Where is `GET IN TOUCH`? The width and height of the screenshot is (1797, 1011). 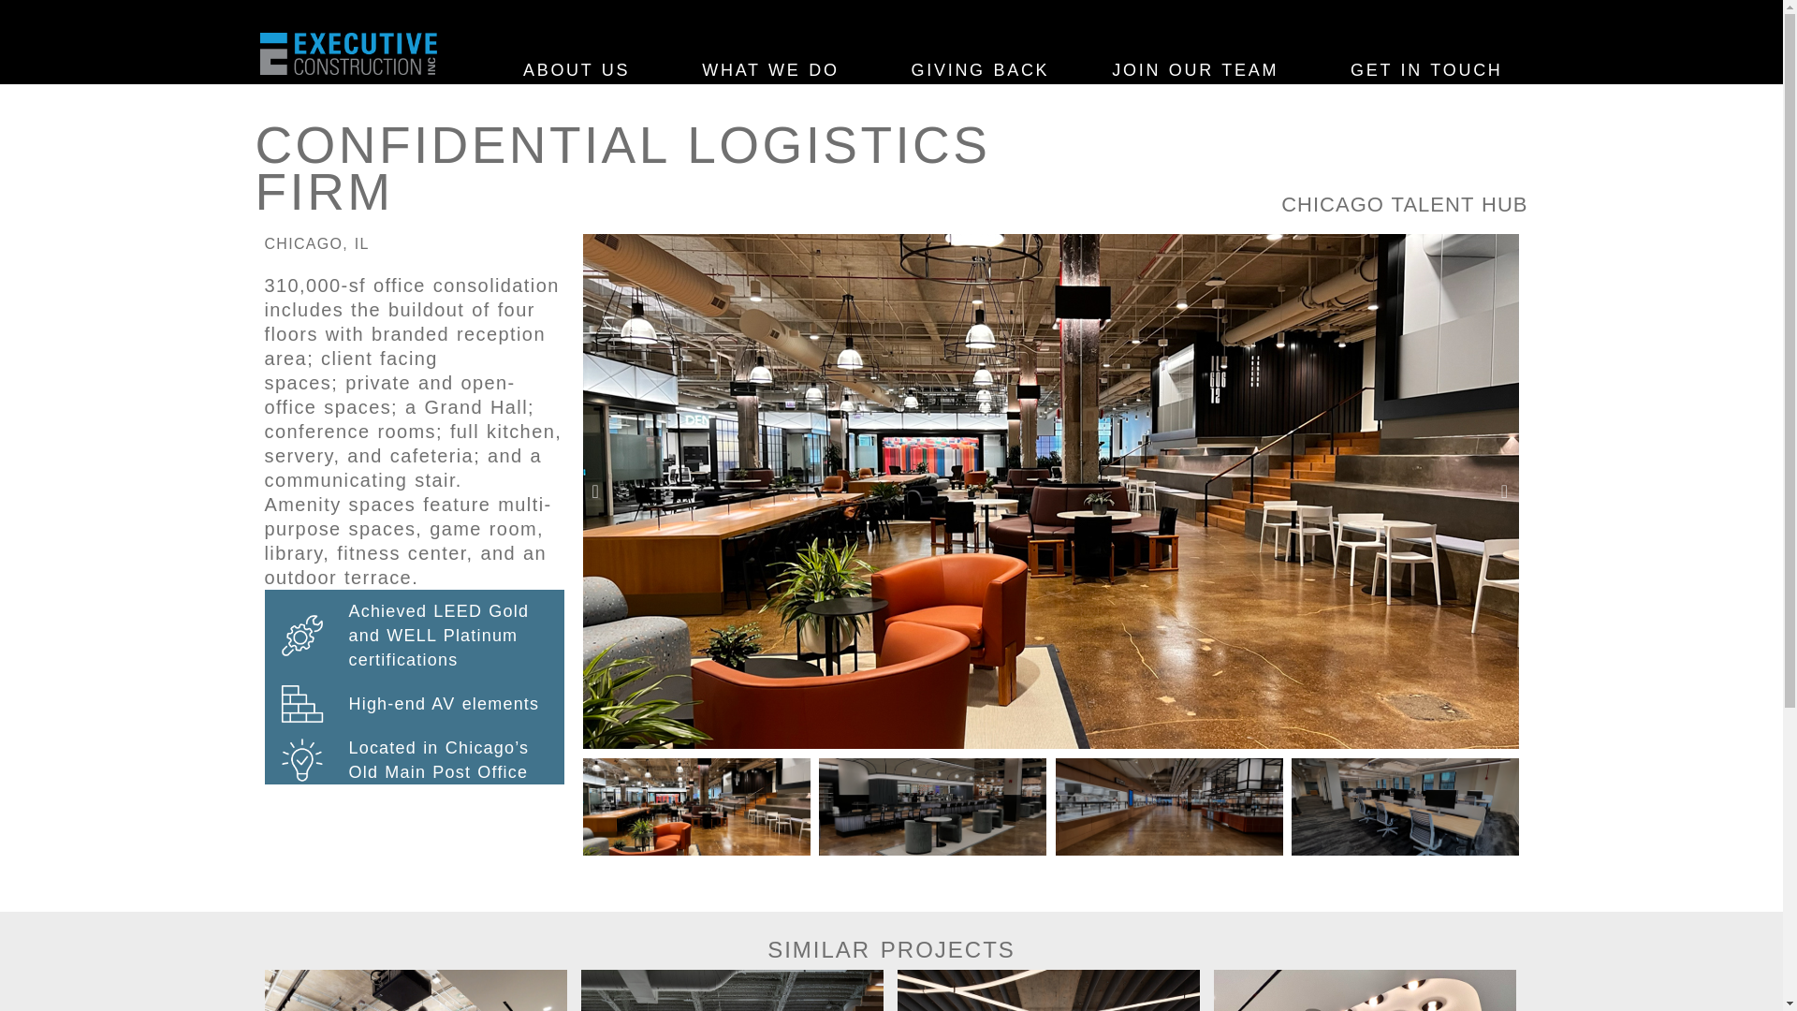
GET IN TOUCH is located at coordinates (1425, 69).